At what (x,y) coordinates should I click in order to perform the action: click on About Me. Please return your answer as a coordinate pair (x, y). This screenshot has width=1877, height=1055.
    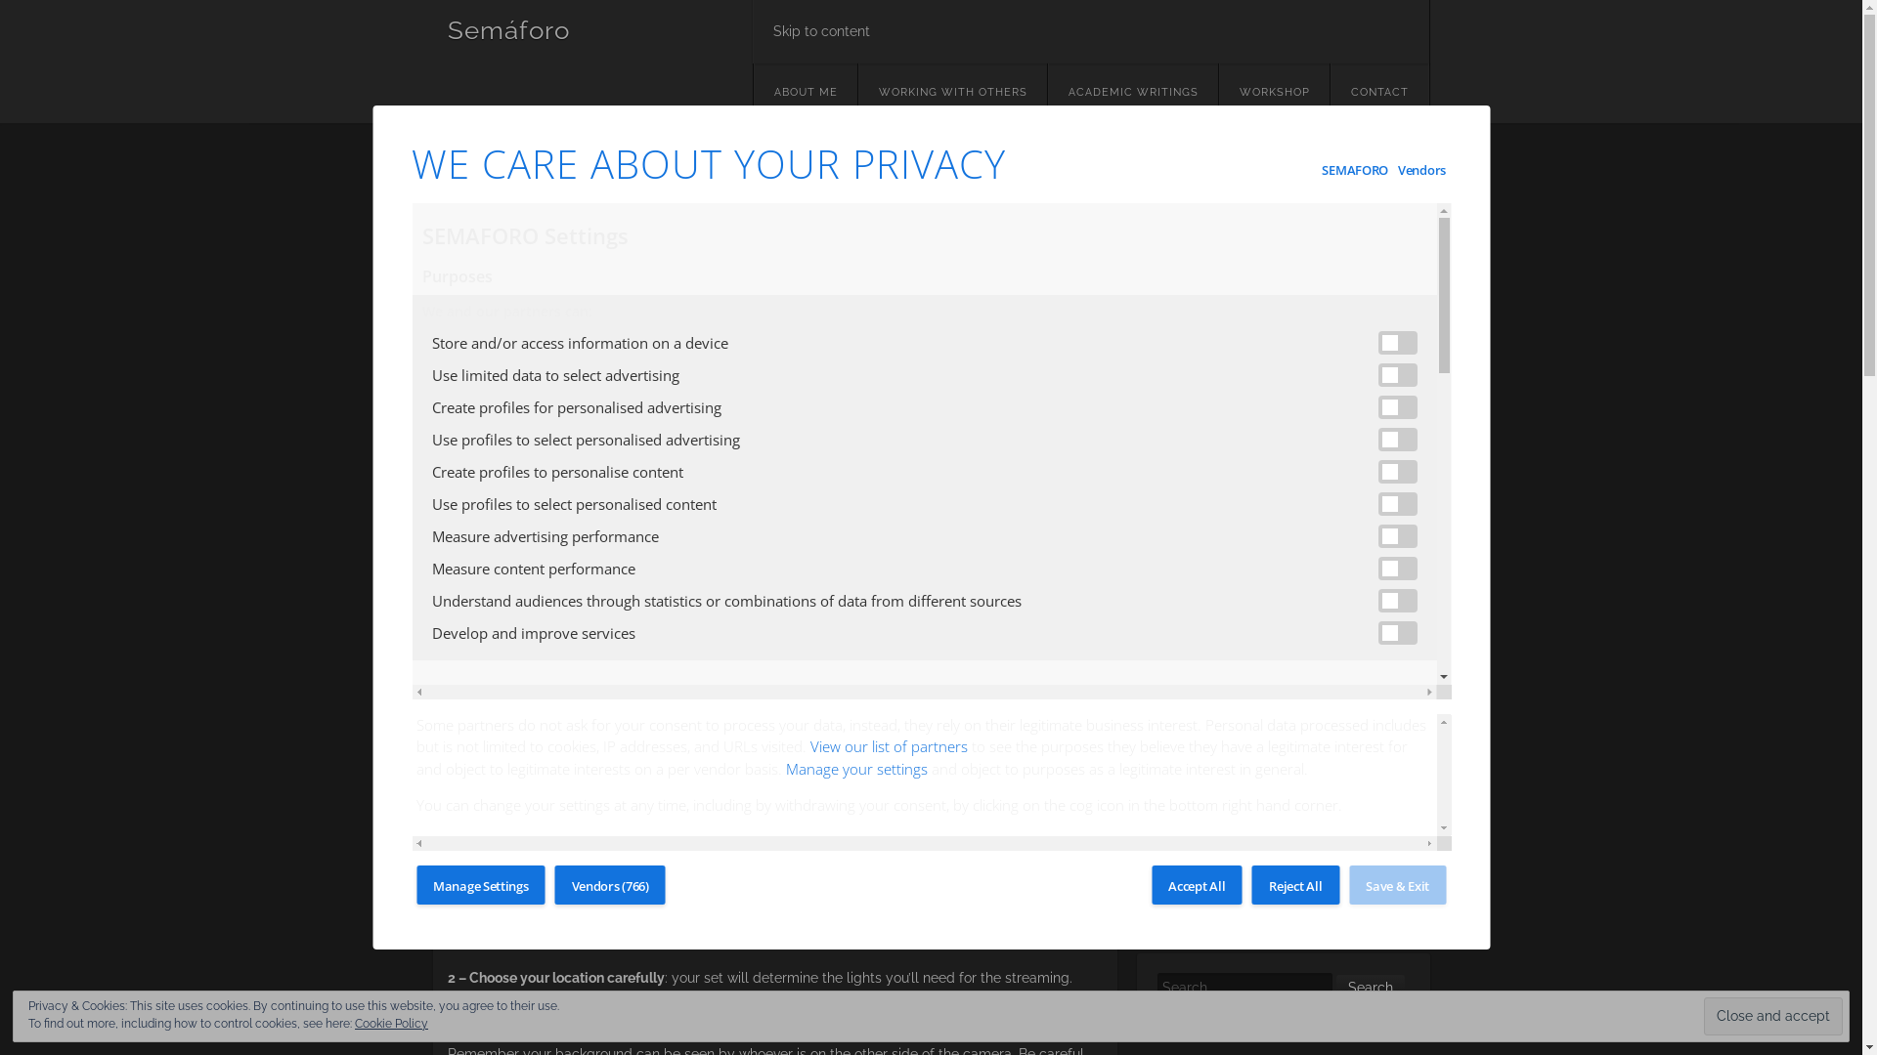
    Looking at the image, I should click on (1185, 584).